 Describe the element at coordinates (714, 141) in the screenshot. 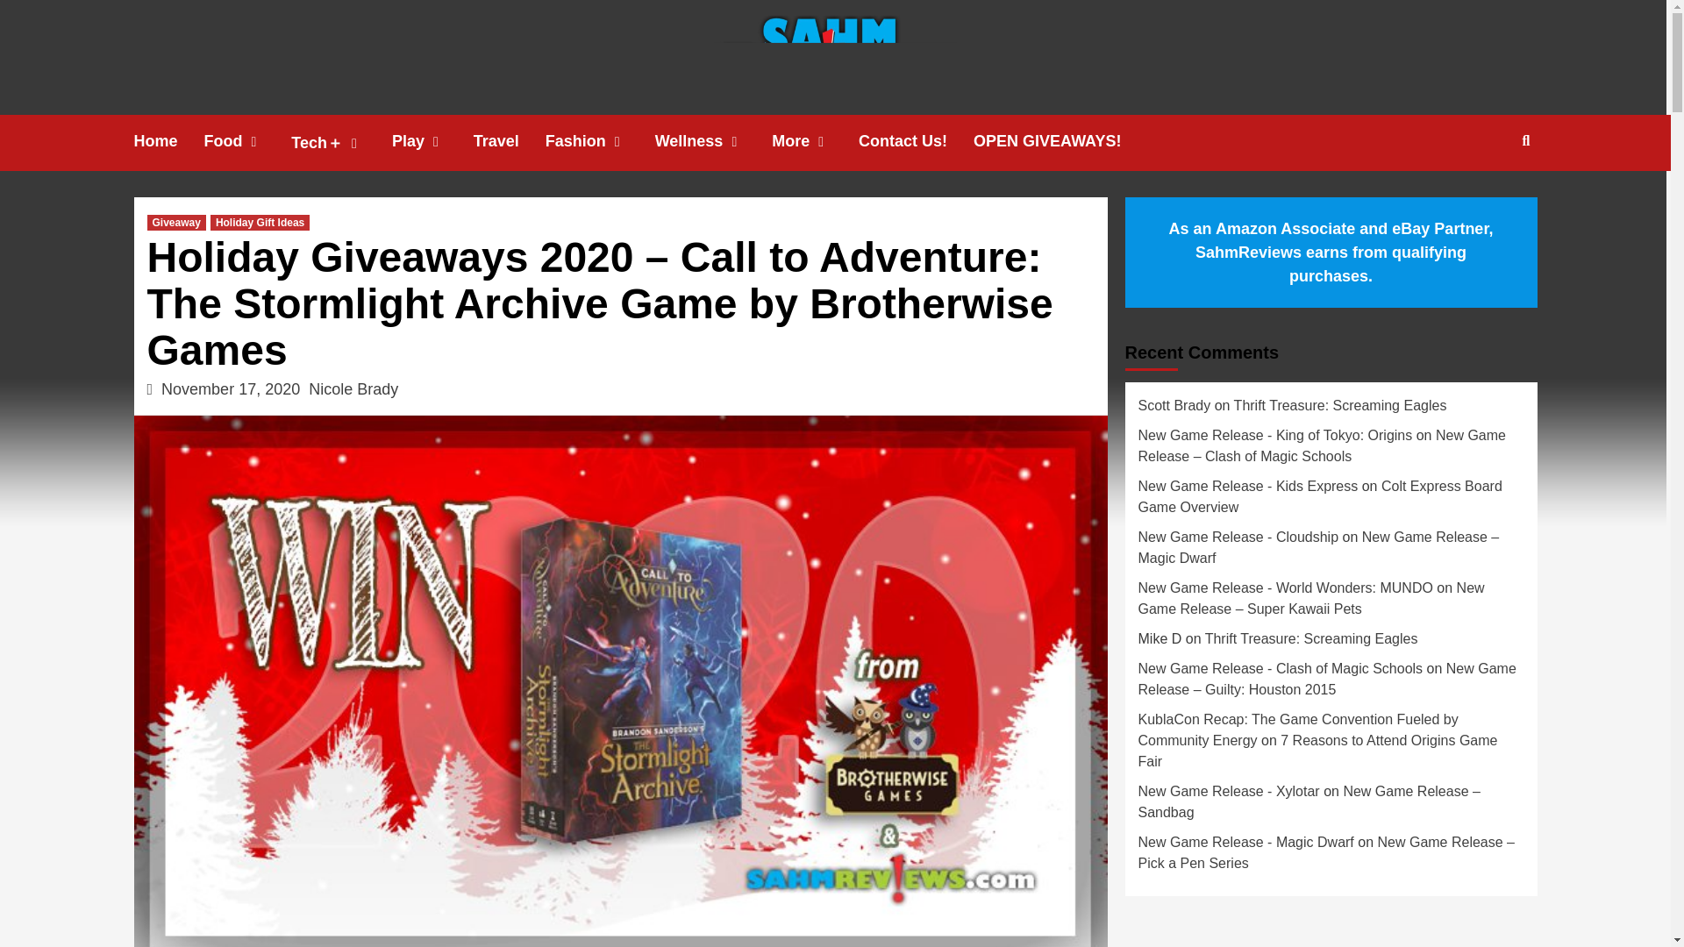

I see `Wellness` at that location.